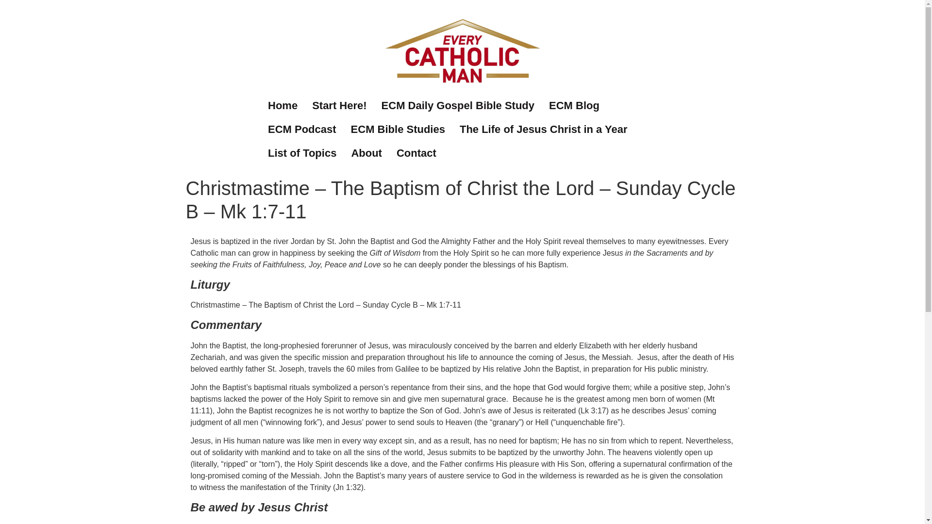 This screenshot has height=524, width=932. Describe the element at coordinates (339, 105) in the screenshot. I see `Start Here!` at that location.